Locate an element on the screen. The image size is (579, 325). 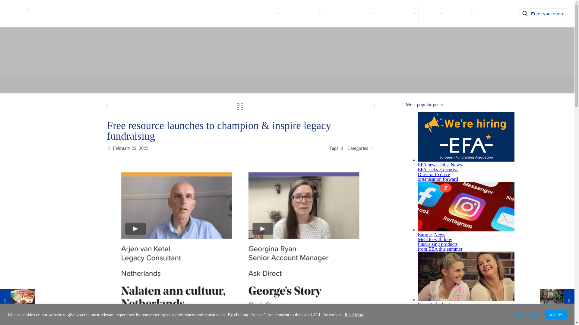
News is located at coordinates (432, 13).